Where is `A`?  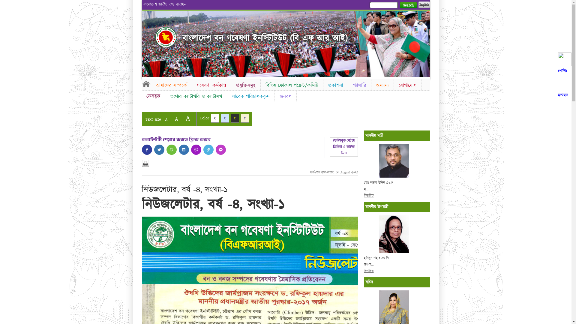
A is located at coordinates (176, 119).